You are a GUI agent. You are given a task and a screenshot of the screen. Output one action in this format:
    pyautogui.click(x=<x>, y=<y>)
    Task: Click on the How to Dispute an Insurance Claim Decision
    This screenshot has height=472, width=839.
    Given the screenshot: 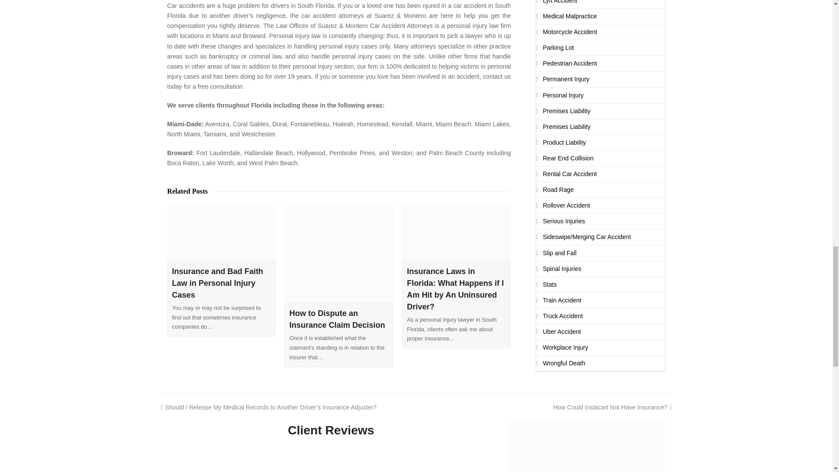 What is the action you would take?
    pyautogui.click(x=339, y=254)
    